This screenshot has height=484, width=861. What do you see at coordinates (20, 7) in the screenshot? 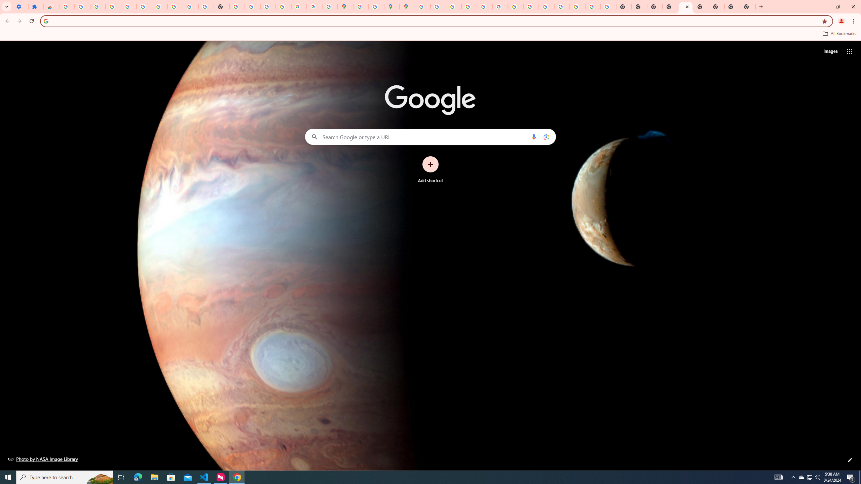
I see `Settings - On startup` at bounding box center [20, 7].